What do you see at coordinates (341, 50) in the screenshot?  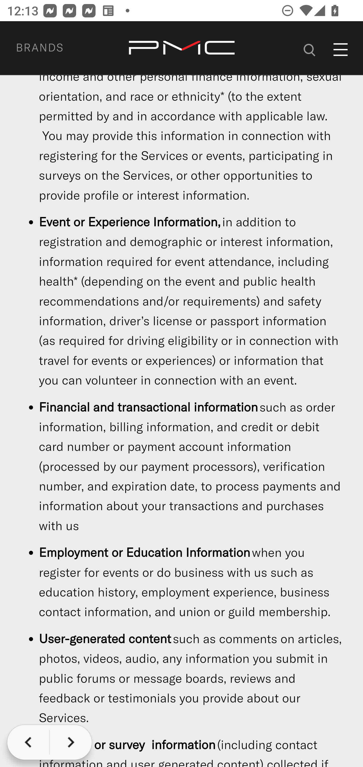 I see `menu` at bounding box center [341, 50].